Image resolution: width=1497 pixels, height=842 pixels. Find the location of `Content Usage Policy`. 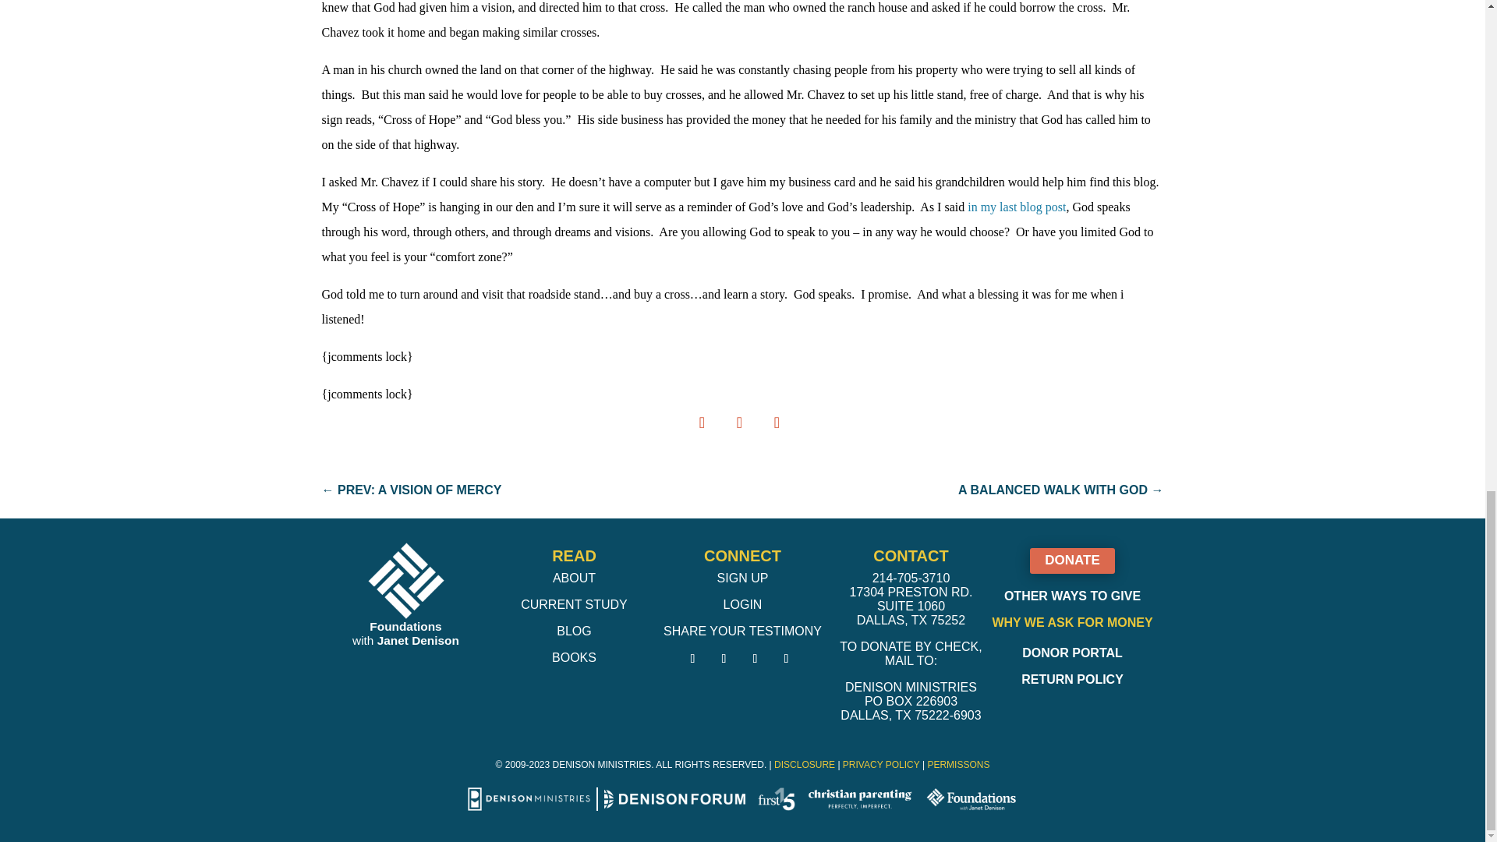

Content Usage Policy is located at coordinates (957, 765).